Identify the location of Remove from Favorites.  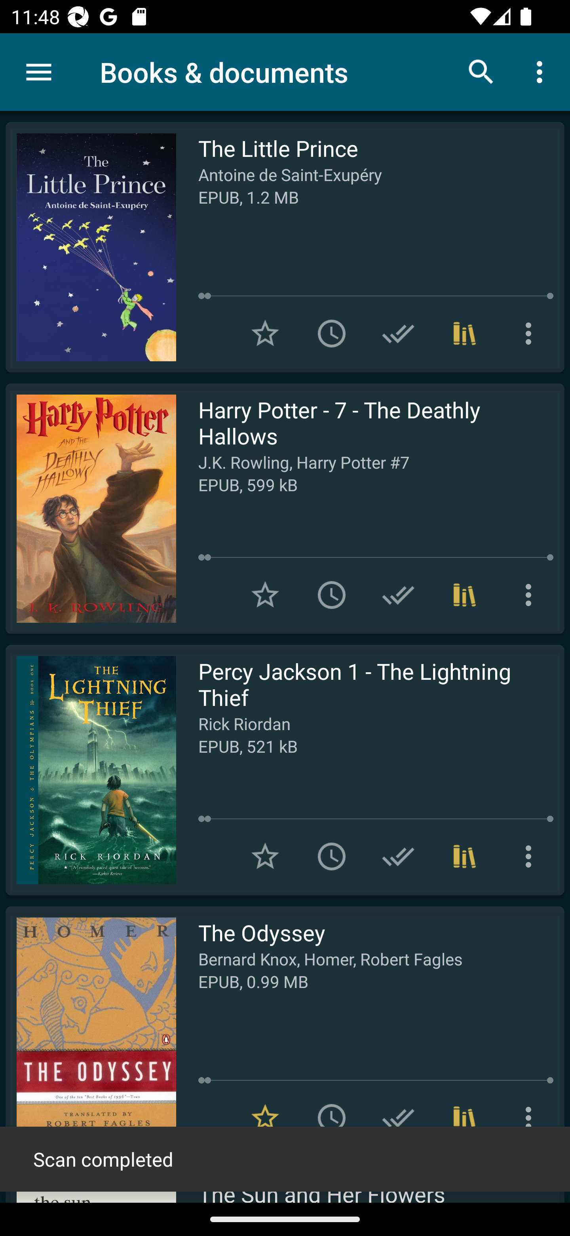
(265, 1118).